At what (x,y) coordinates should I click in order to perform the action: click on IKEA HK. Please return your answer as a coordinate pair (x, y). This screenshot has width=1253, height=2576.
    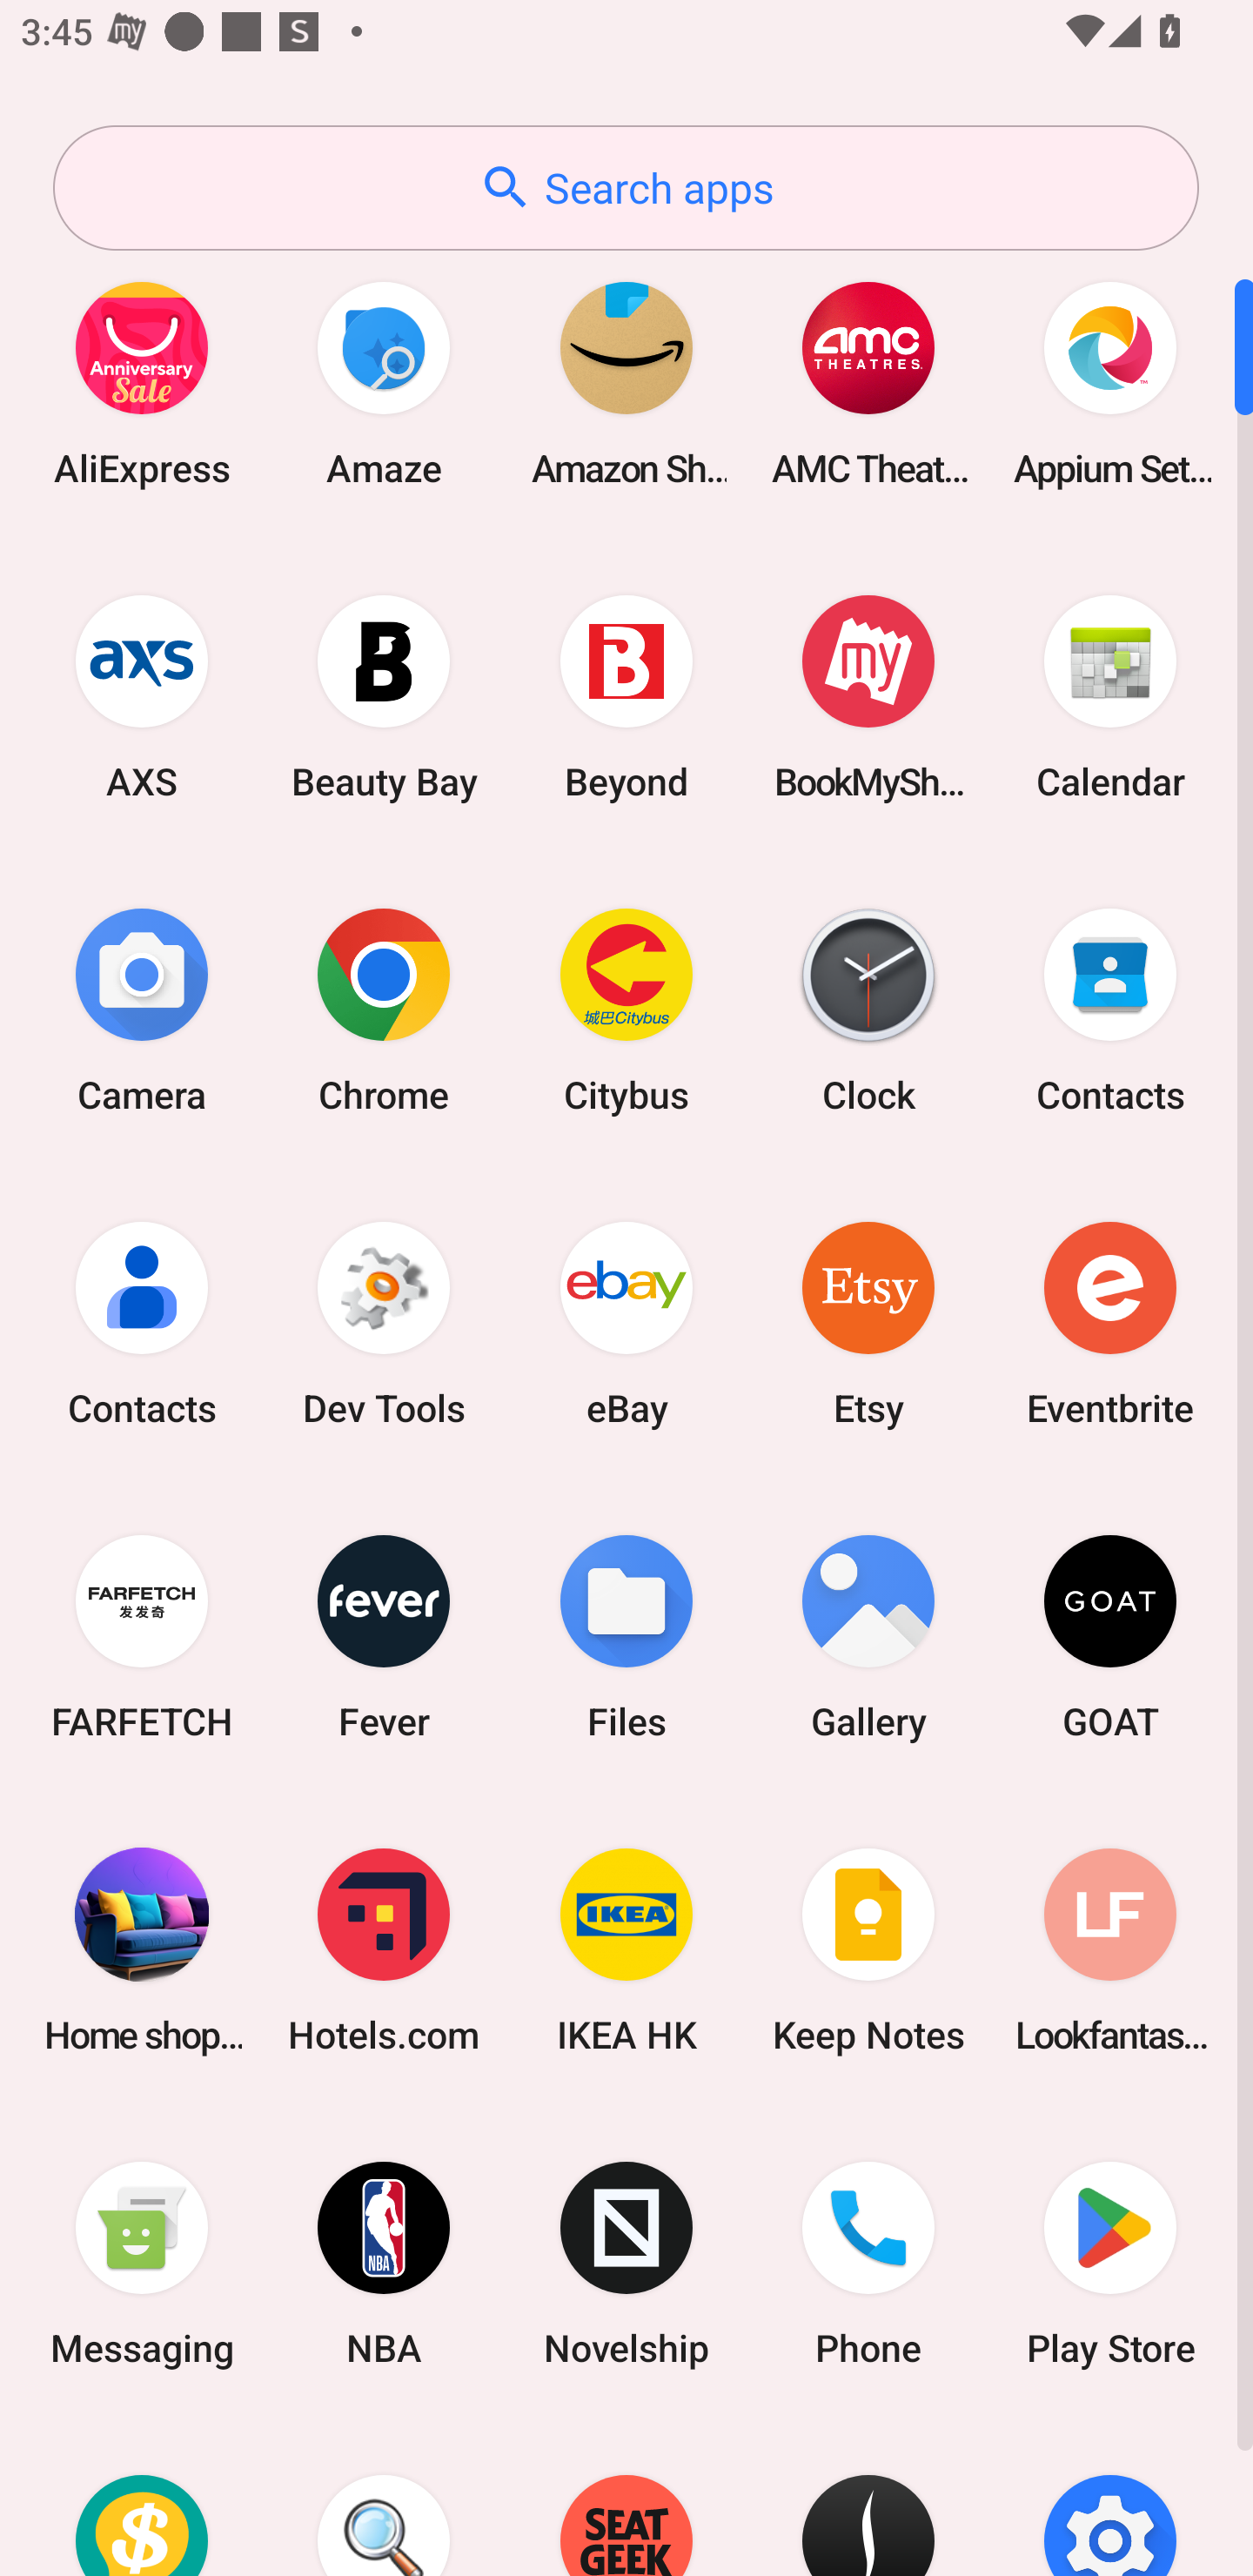
    Looking at the image, I should click on (626, 1949).